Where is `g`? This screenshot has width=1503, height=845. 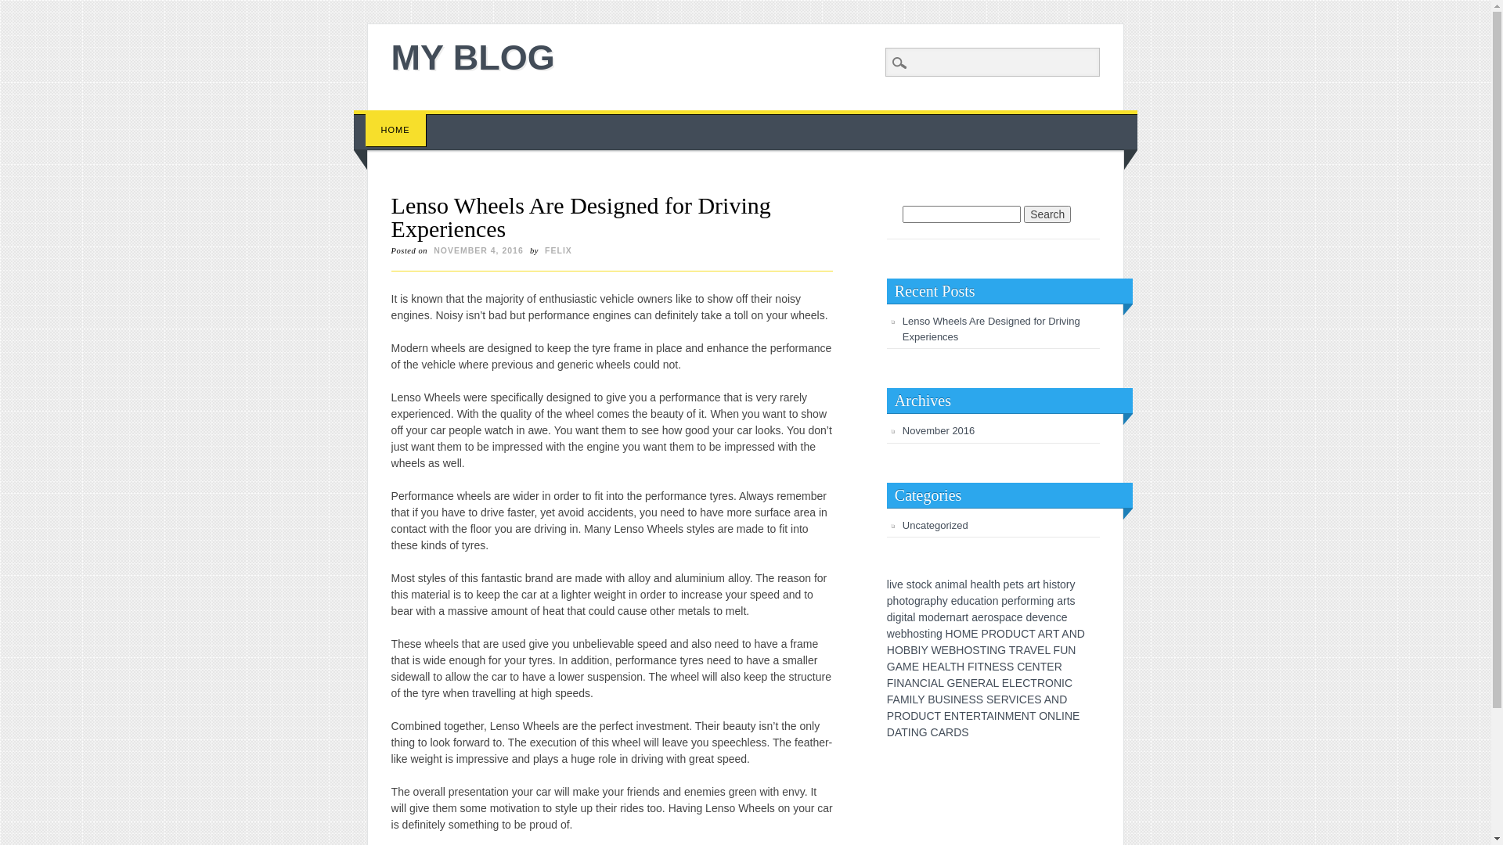 g is located at coordinates (939, 634).